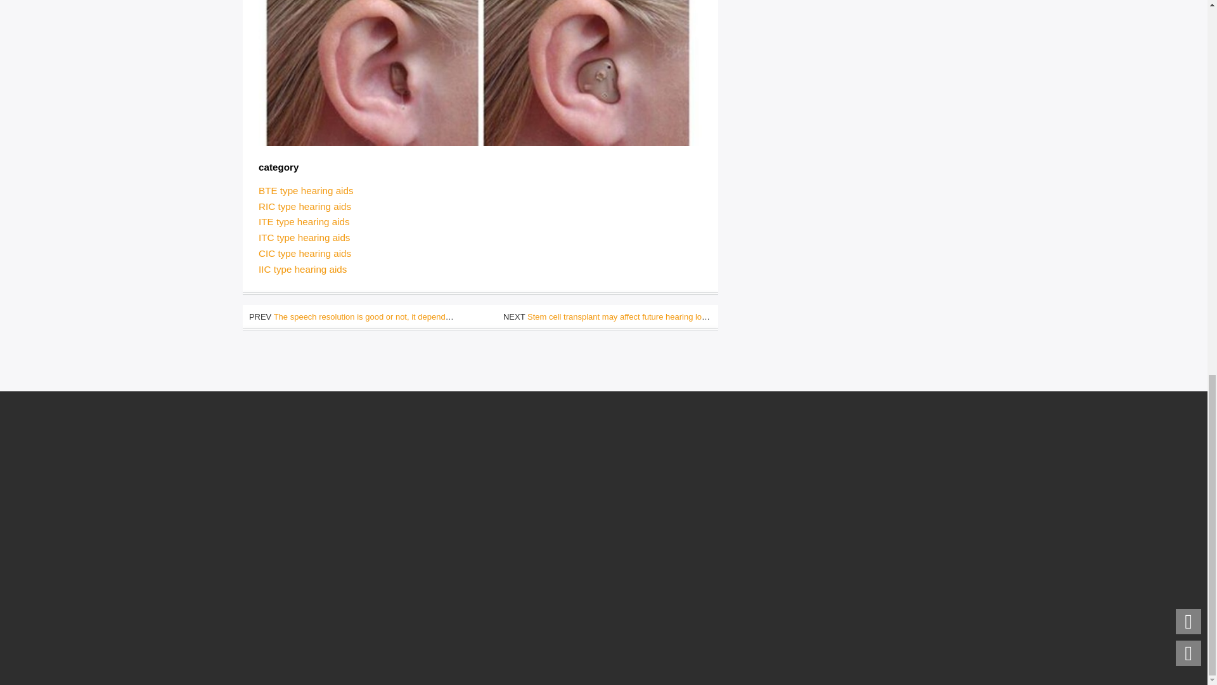 This screenshot has width=1217, height=685. What do you see at coordinates (304, 253) in the screenshot?
I see `CIC hearing aids` at bounding box center [304, 253].